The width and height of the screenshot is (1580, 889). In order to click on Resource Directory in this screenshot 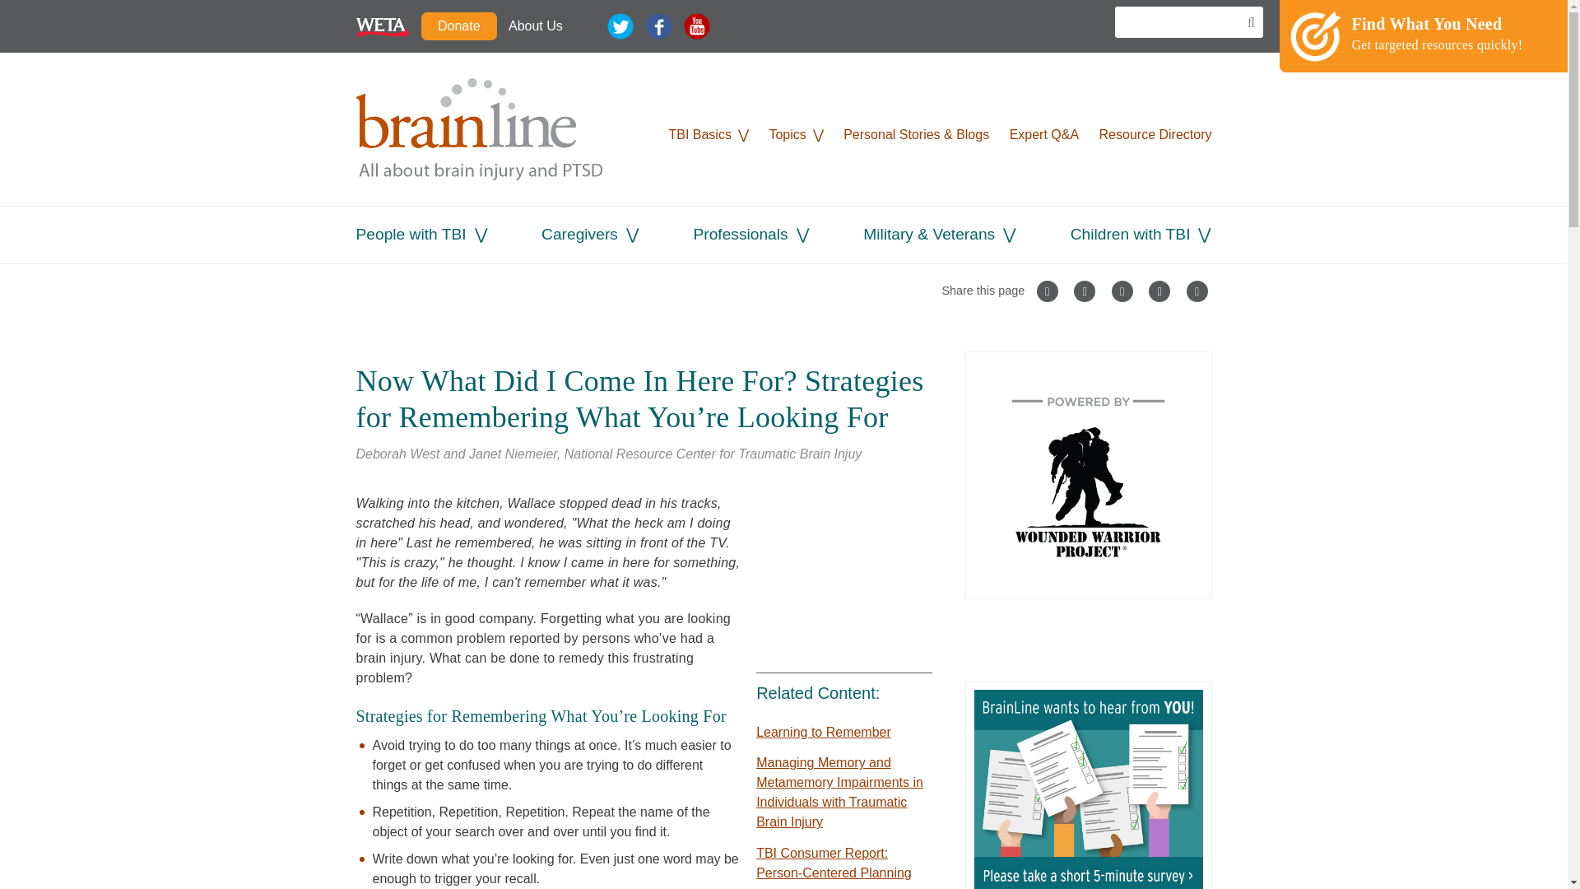, I will do `click(1155, 134)`.